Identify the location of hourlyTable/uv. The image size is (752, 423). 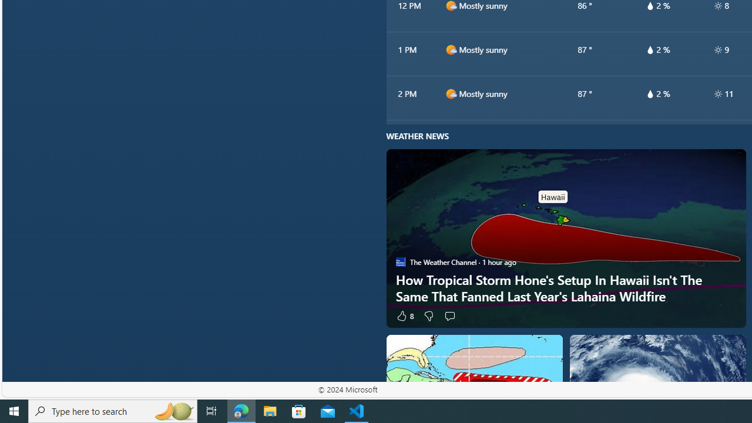
(718, 94).